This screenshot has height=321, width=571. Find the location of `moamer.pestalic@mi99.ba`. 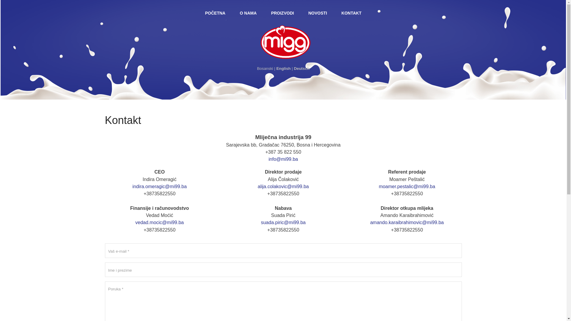

moamer.pestalic@mi99.ba is located at coordinates (407, 187).